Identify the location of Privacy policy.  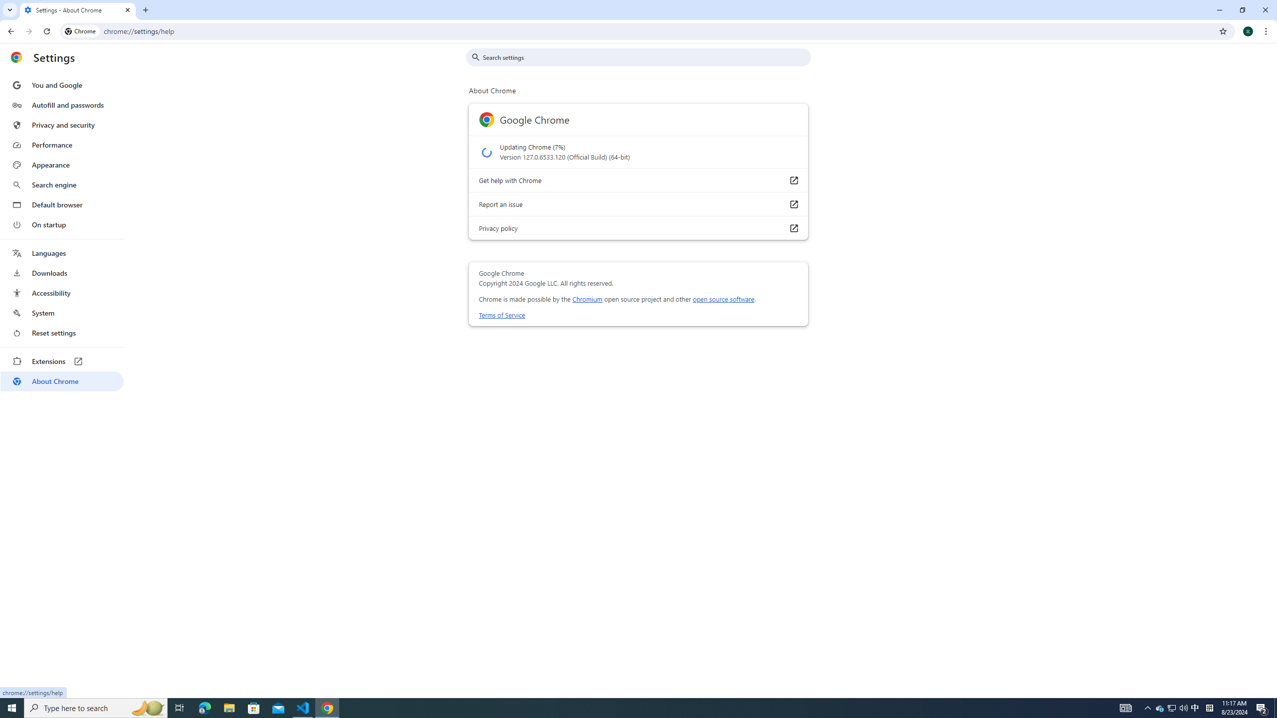
(793, 227).